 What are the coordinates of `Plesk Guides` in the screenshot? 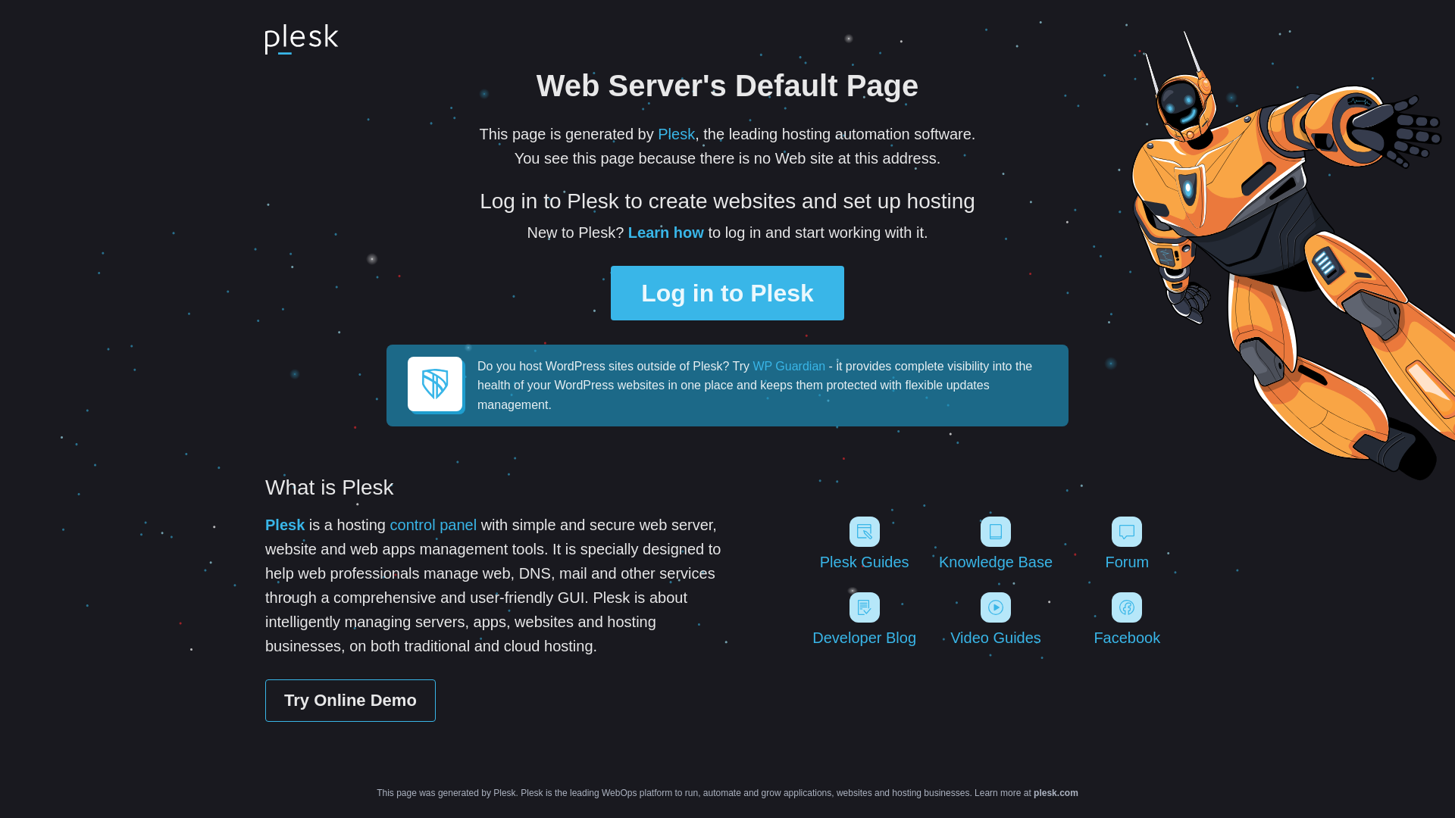 It's located at (864, 544).